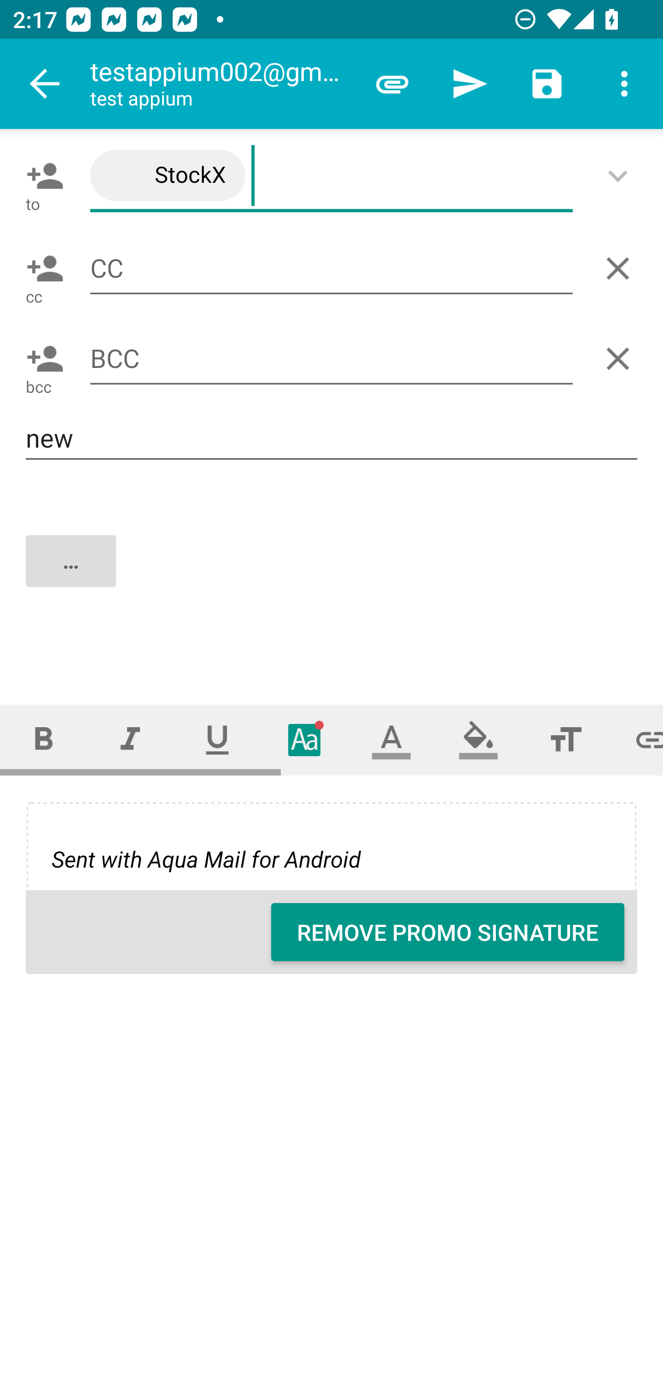 The image size is (663, 1400). What do you see at coordinates (331, 176) in the screenshot?
I see `StockX <noreply@stockx.com>, ` at bounding box center [331, 176].